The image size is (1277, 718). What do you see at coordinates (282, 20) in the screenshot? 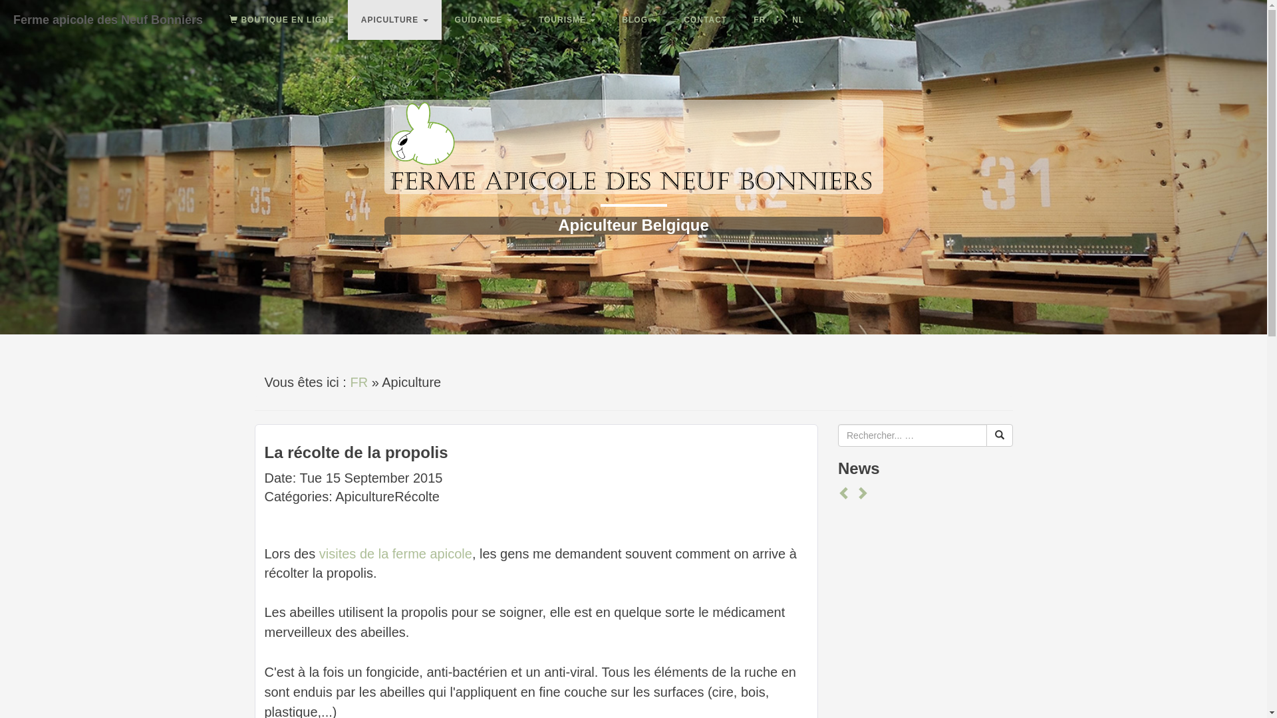
I see ` BOUTIQUE EN LIGNE` at bounding box center [282, 20].